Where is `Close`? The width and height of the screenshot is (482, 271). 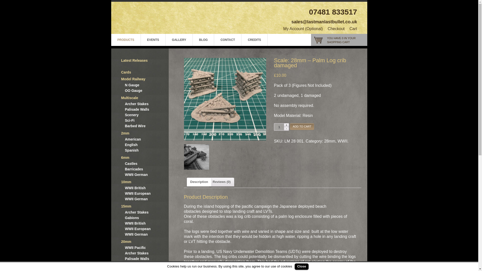
Close is located at coordinates (301, 266).